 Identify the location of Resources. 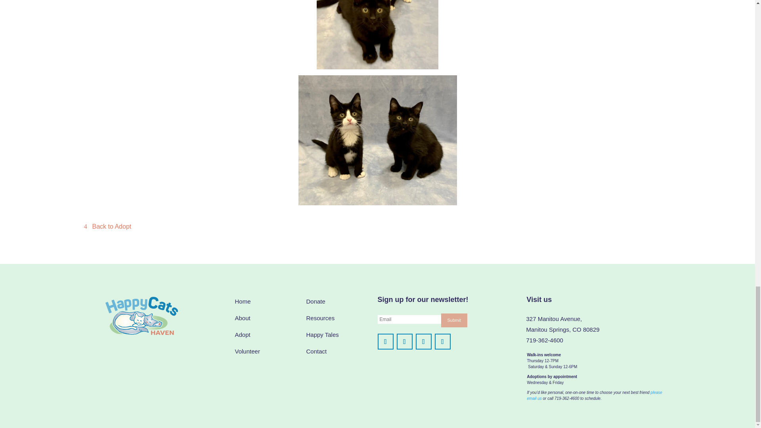
(320, 318).